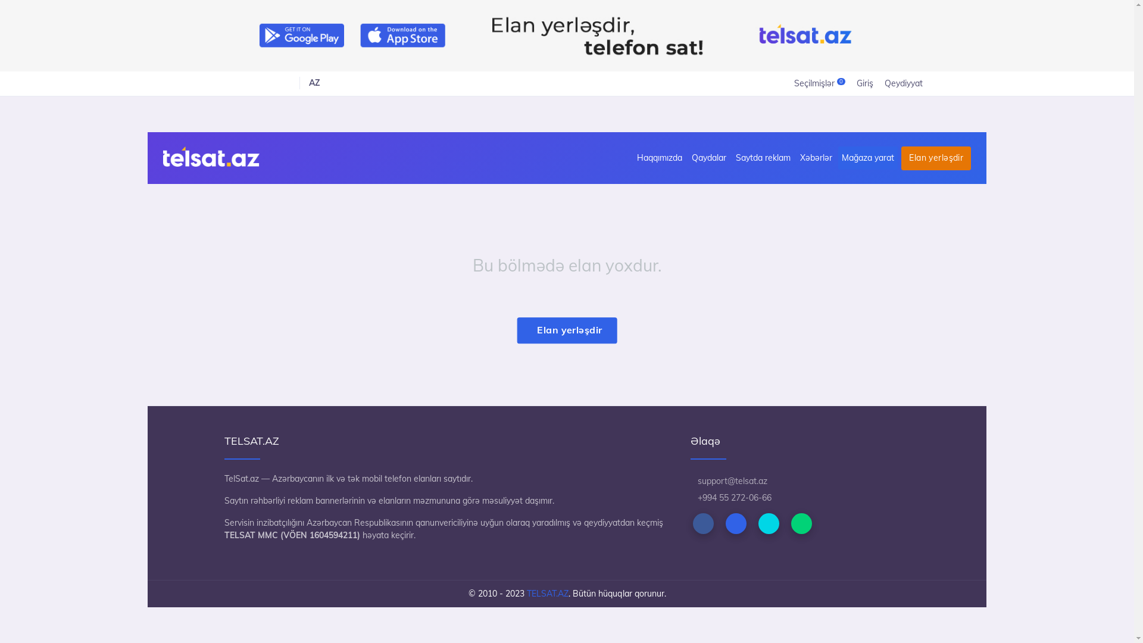  Describe the element at coordinates (902, 83) in the screenshot. I see `Qeydiyyat` at that location.